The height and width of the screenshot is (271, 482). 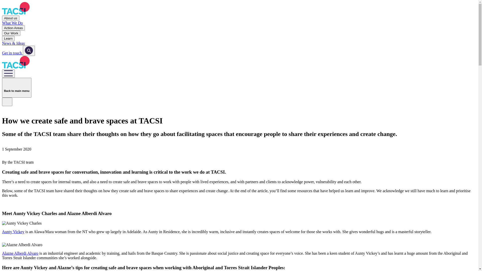 What do you see at coordinates (17, 88) in the screenshot?
I see `Back to main menu` at bounding box center [17, 88].